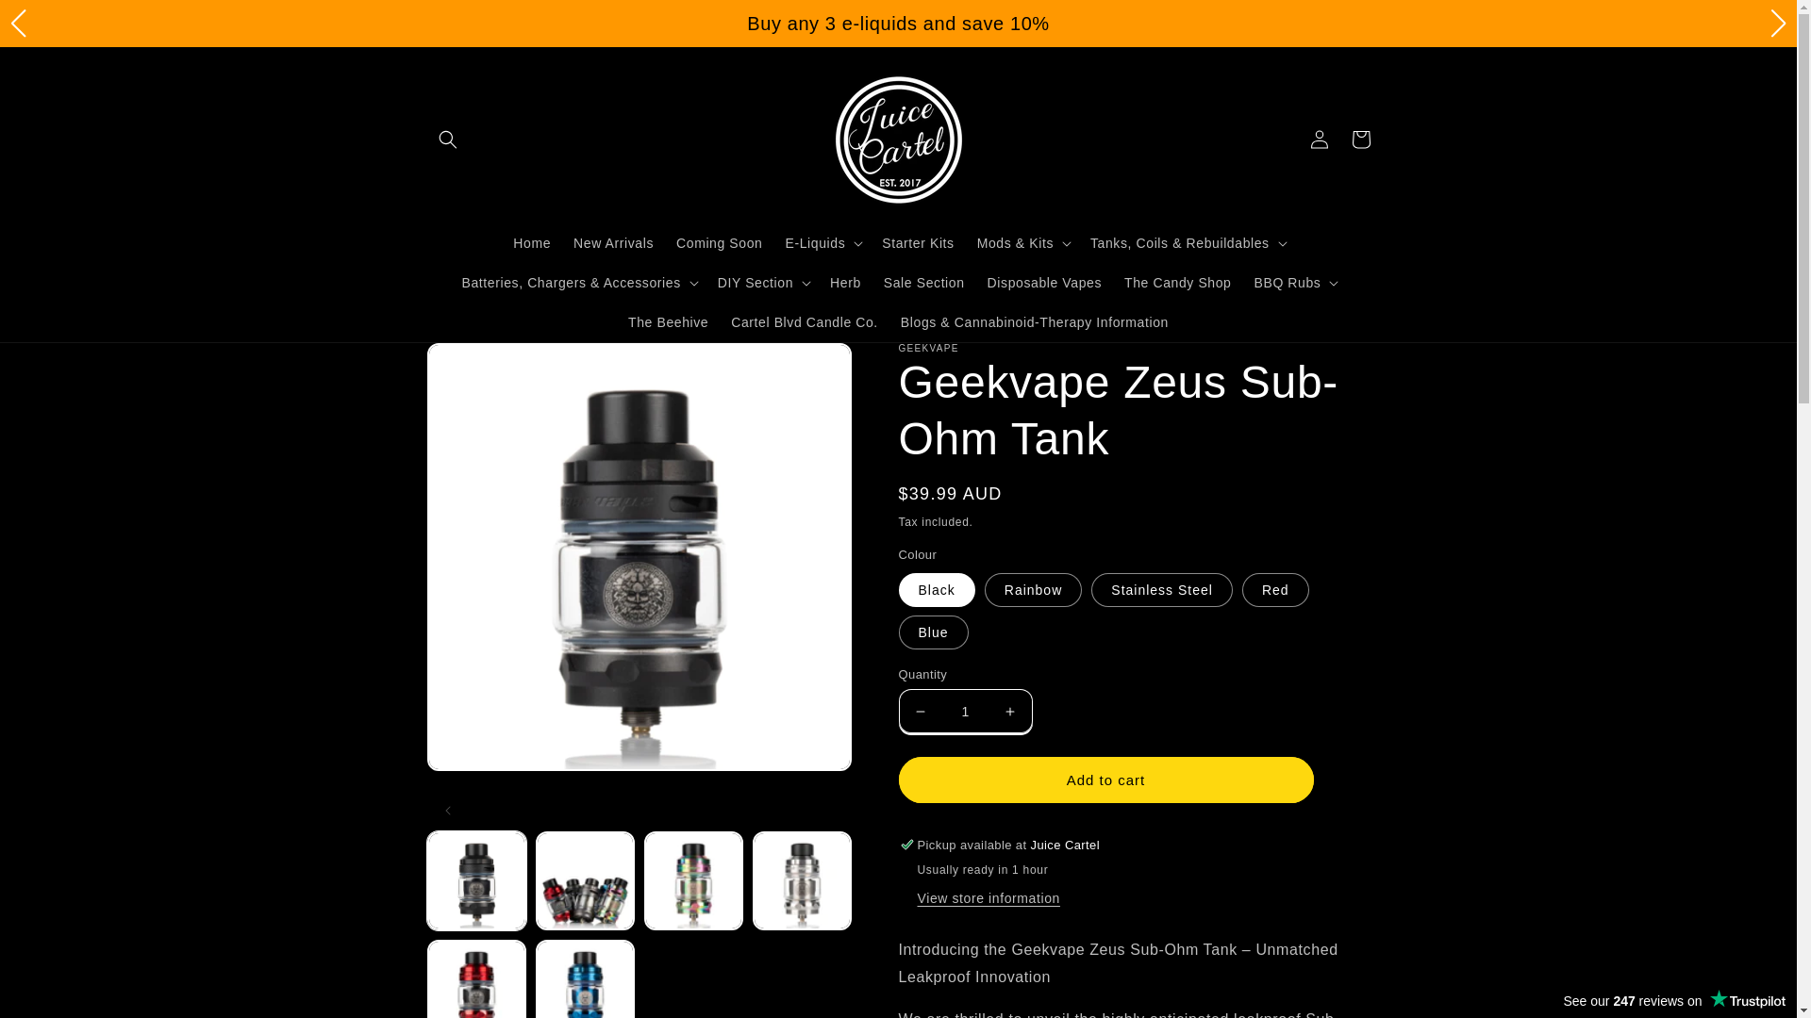  What do you see at coordinates (1045, 283) in the screenshot?
I see `Disposable Vapes` at bounding box center [1045, 283].